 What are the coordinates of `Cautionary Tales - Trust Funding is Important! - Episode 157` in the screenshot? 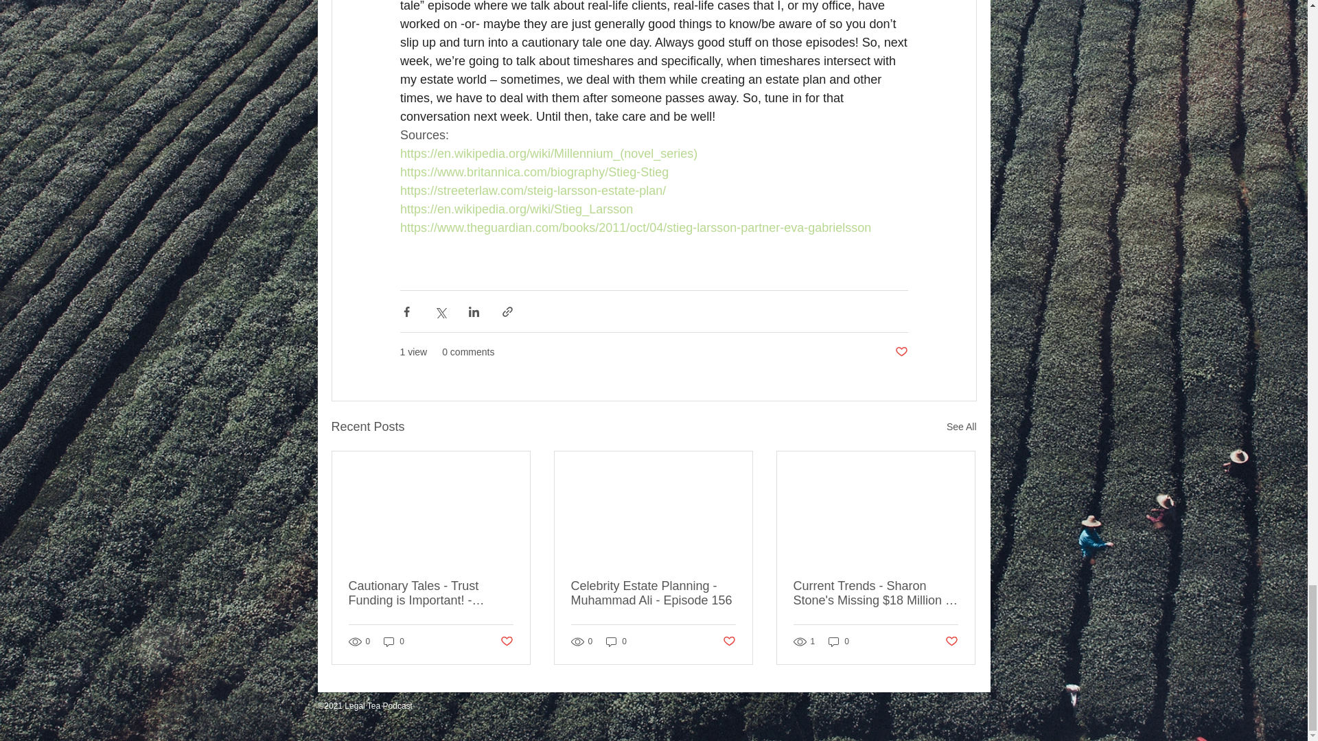 It's located at (431, 593).